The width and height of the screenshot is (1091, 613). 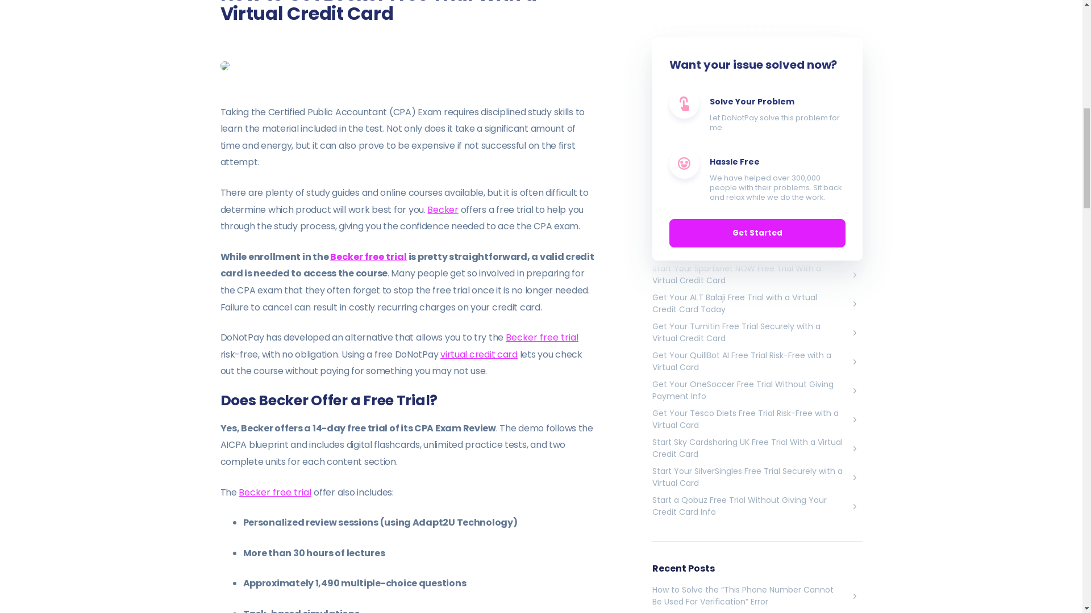 What do you see at coordinates (368, 257) in the screenshot?
I see `Becker free trial` at bounding box center [368, 257].